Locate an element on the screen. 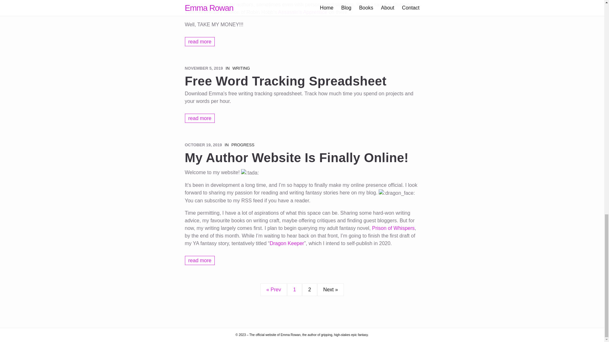 This screenshot has width=609, height=342. My Author Website Is Finally Online! is located at coordinates (302, 158).